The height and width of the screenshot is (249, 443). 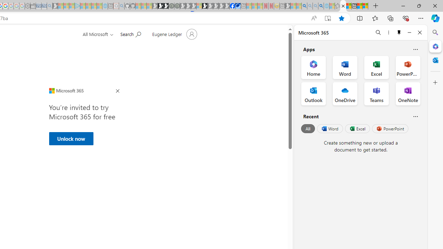 I want to click on Favorites - Sleeping, so click(x=337, y=6).